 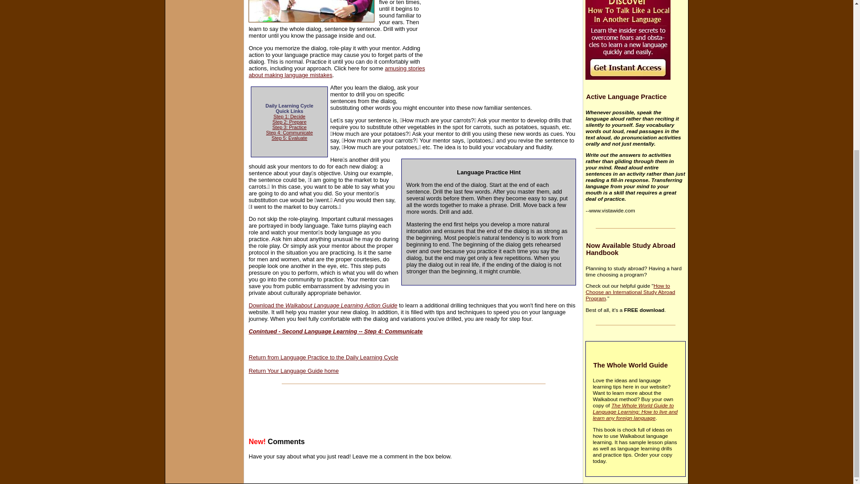 What do you see at coordinates (289, 133) in the screenshot?
I see `Step 4: Communicate` at bounding box center [289, 133].